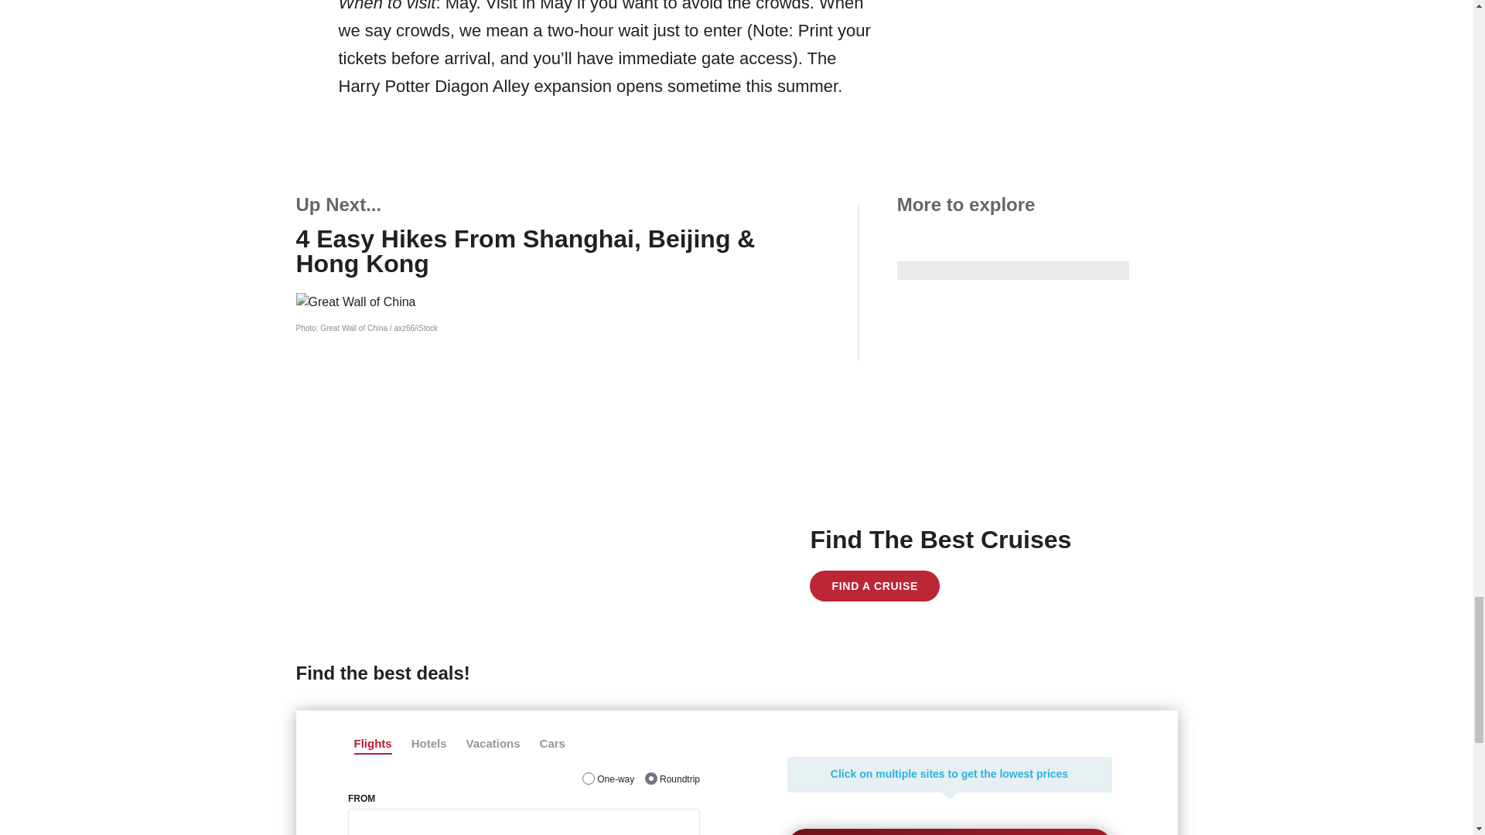 The image size is (1485, 835). I want to click on 1, so click(588, 779).